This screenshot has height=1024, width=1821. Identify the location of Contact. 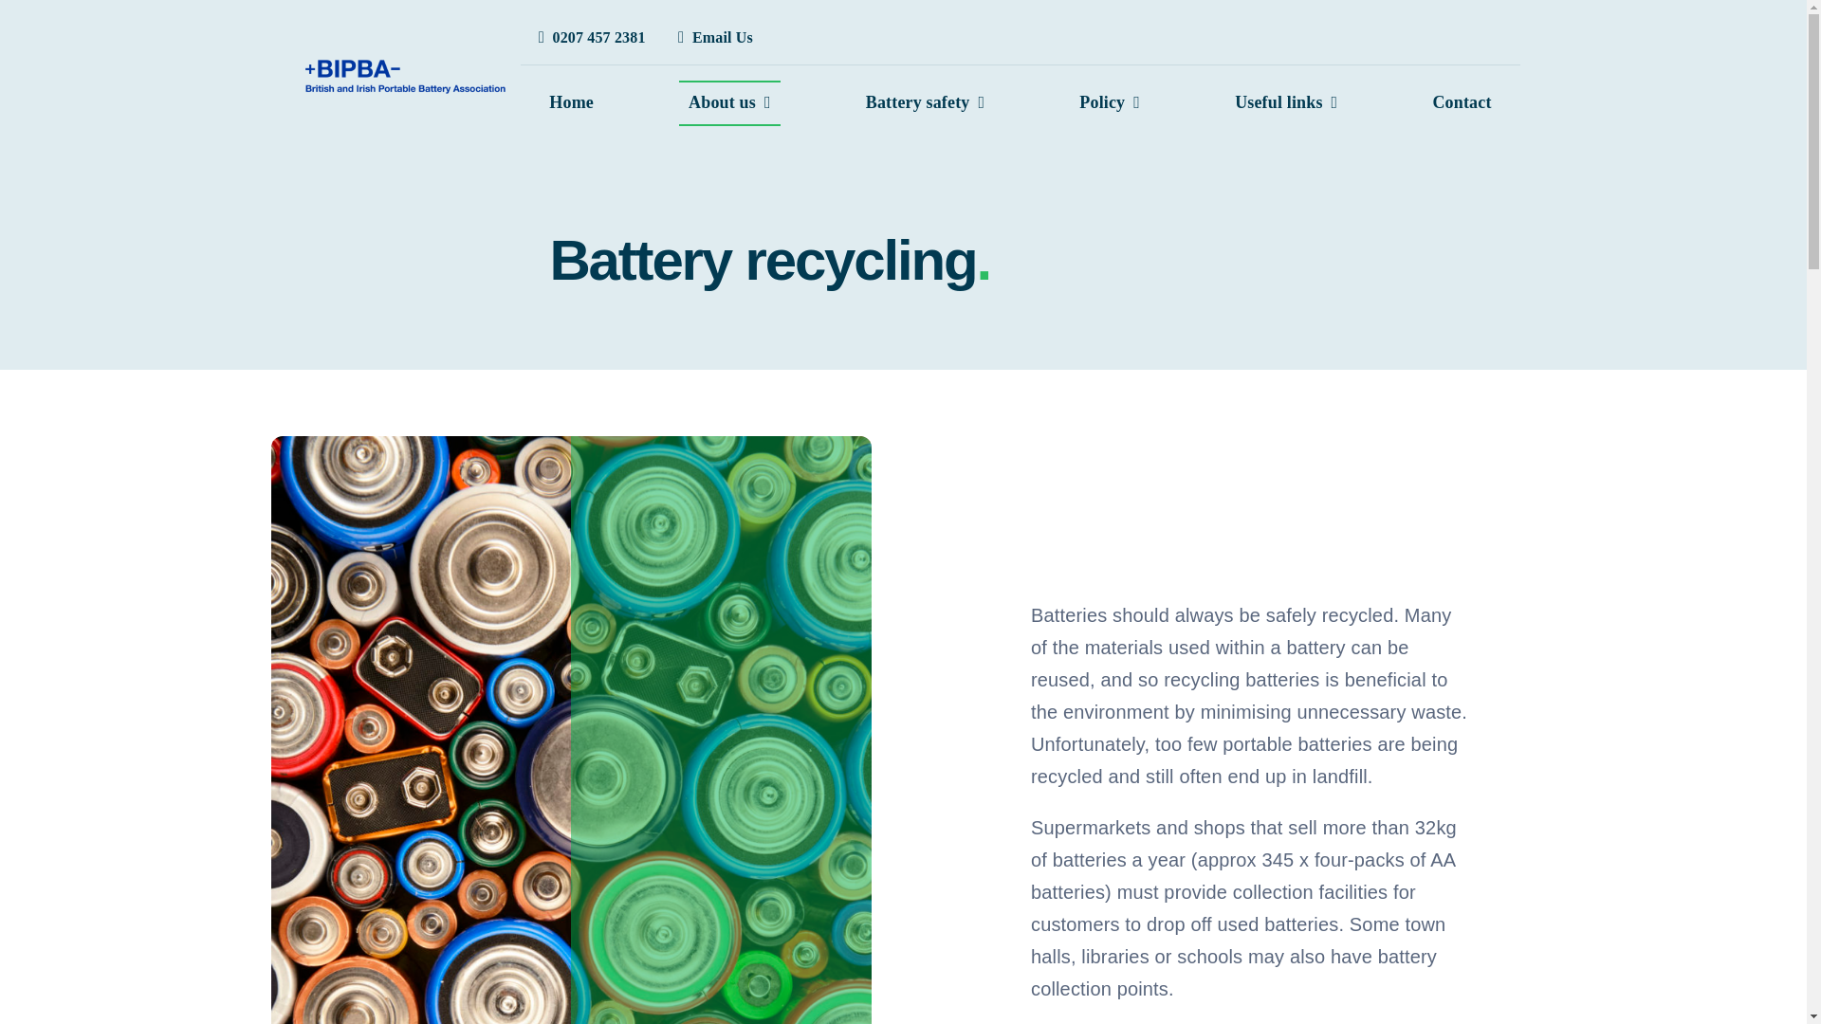
(1461, 102).